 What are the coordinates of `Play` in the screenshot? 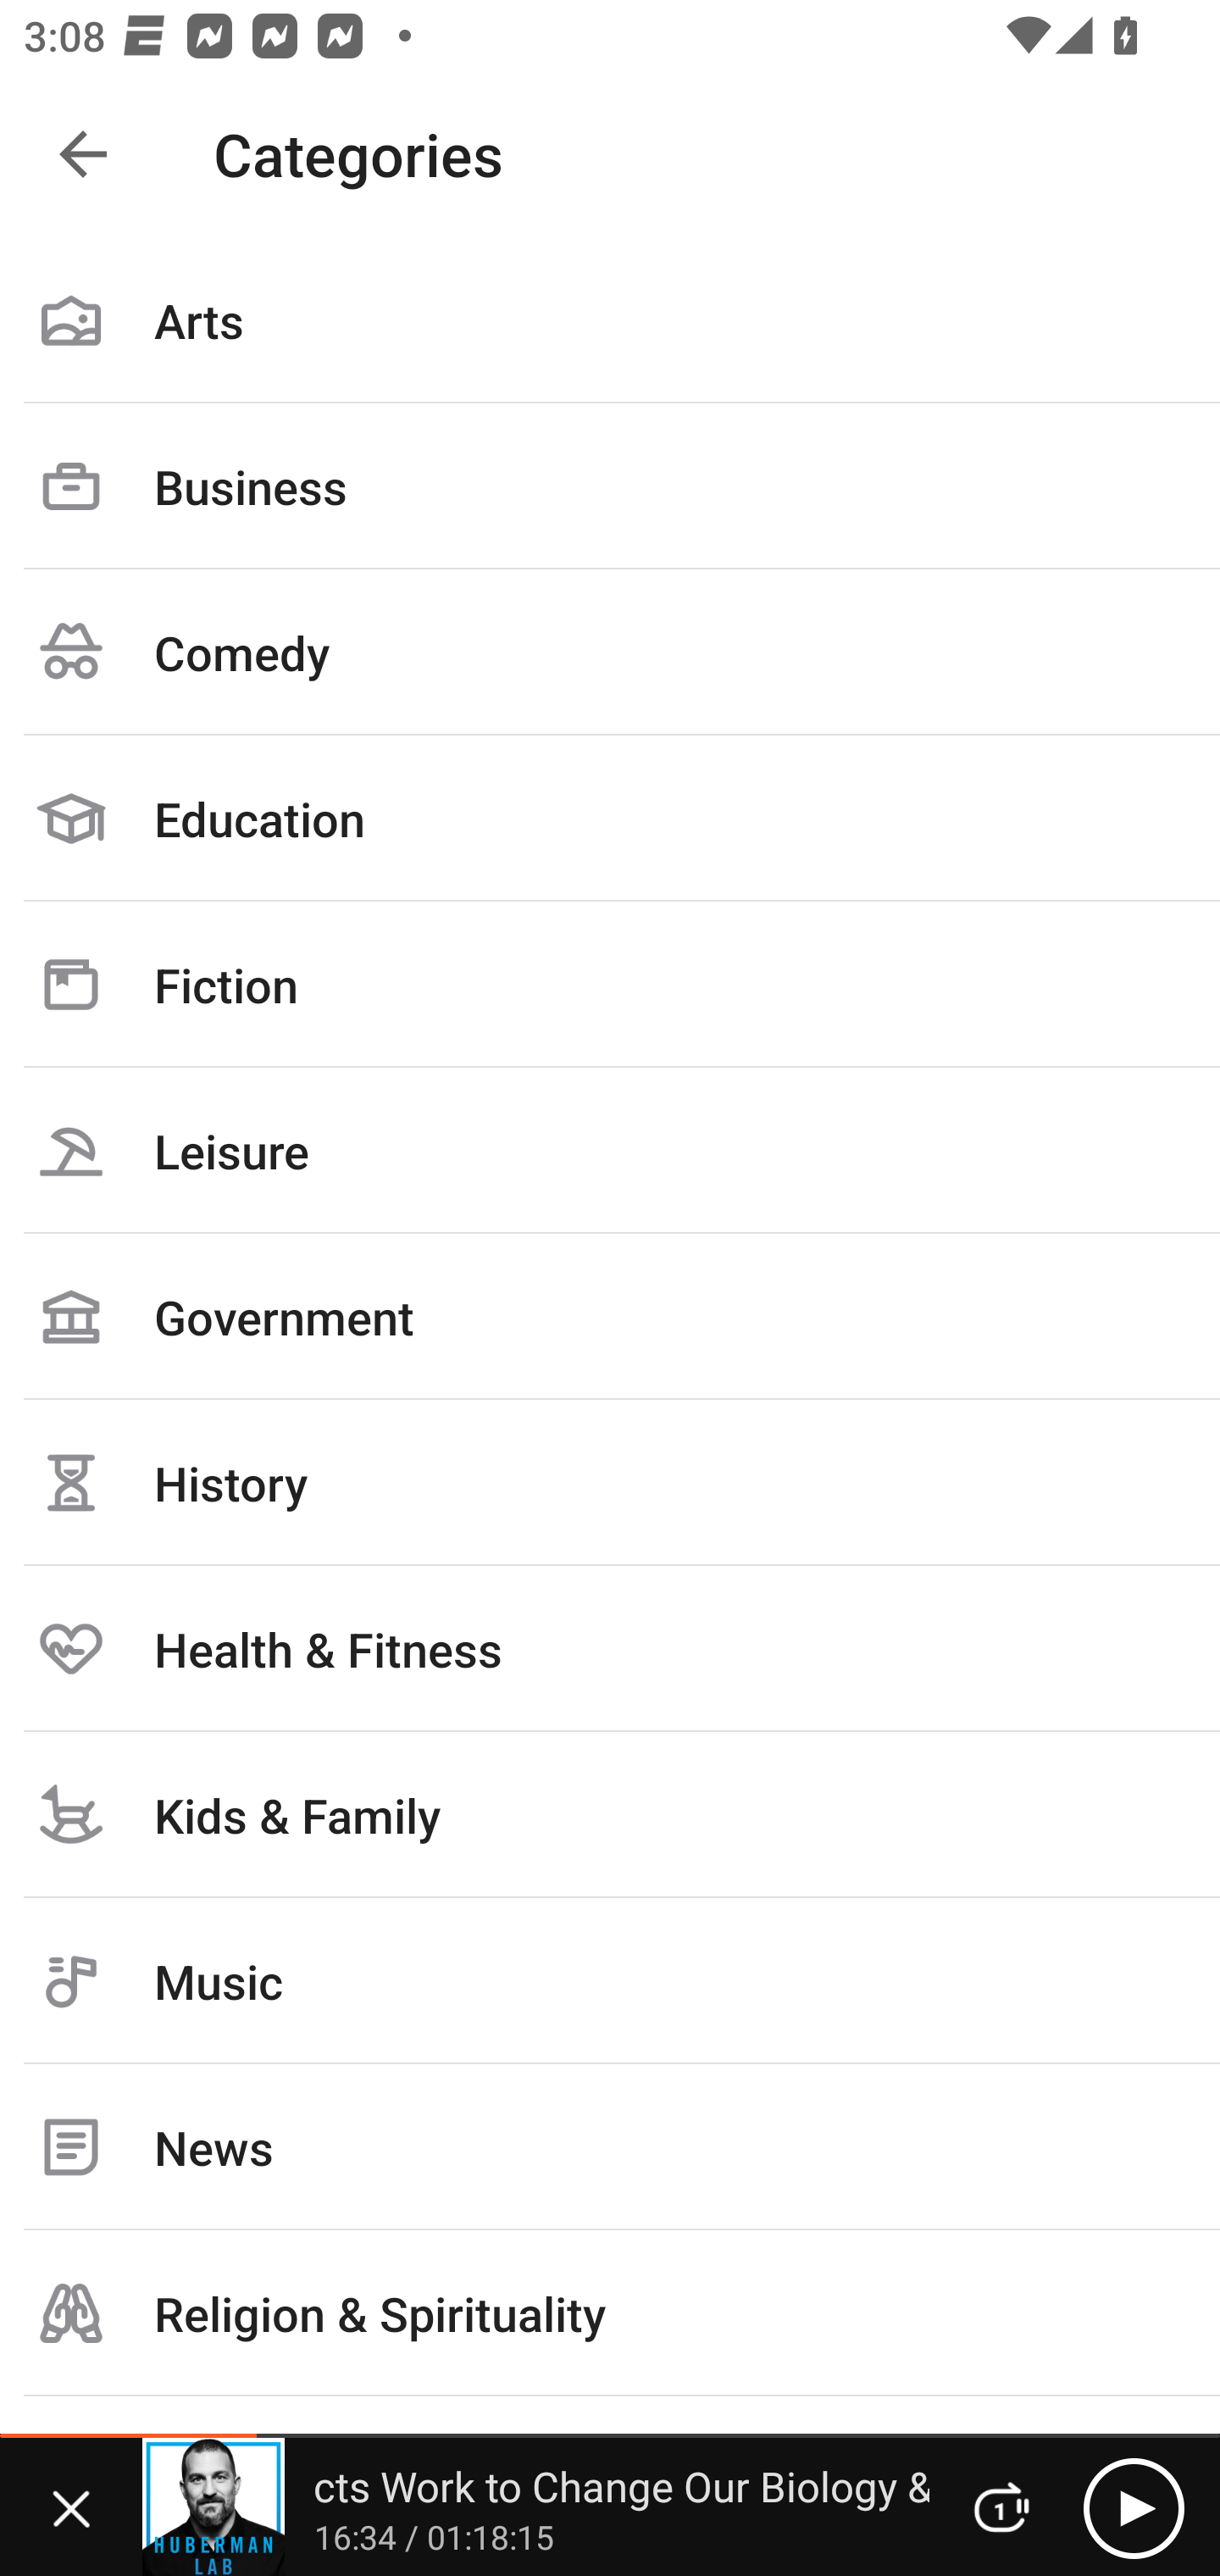 It's located at (1134, 2507).